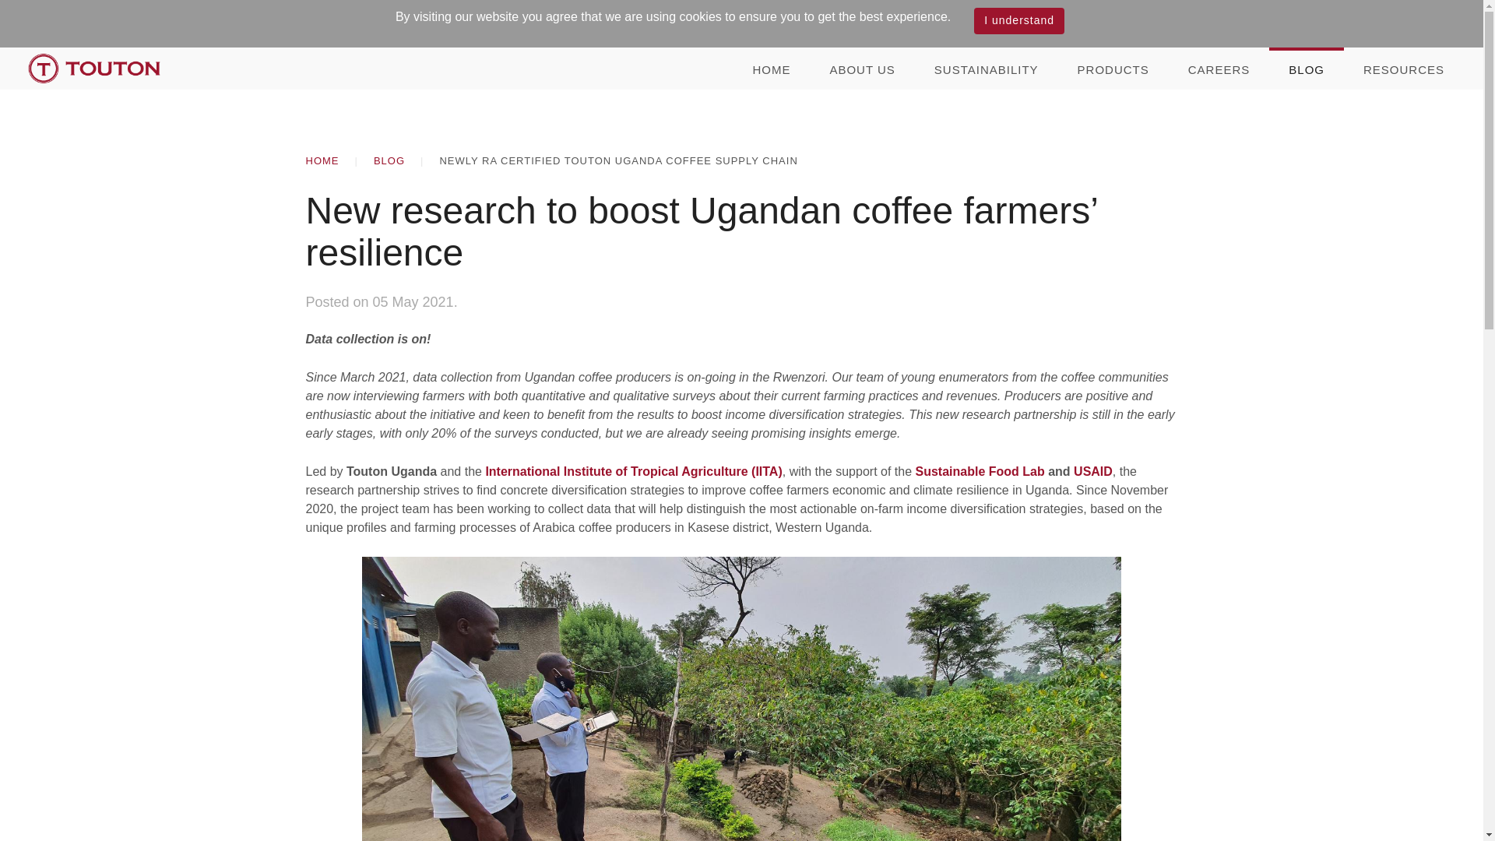 This screenshot has height=841, width=1495. What do you see at coordinates (1403, 68) in the screenshot?
I see `RESOURCES` at bounding box center [1403, 68].